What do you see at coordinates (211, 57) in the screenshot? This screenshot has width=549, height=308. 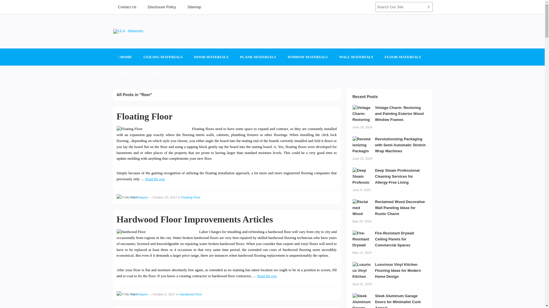 I see `DOOR MATERIALS` at bounding box center [211, 57].